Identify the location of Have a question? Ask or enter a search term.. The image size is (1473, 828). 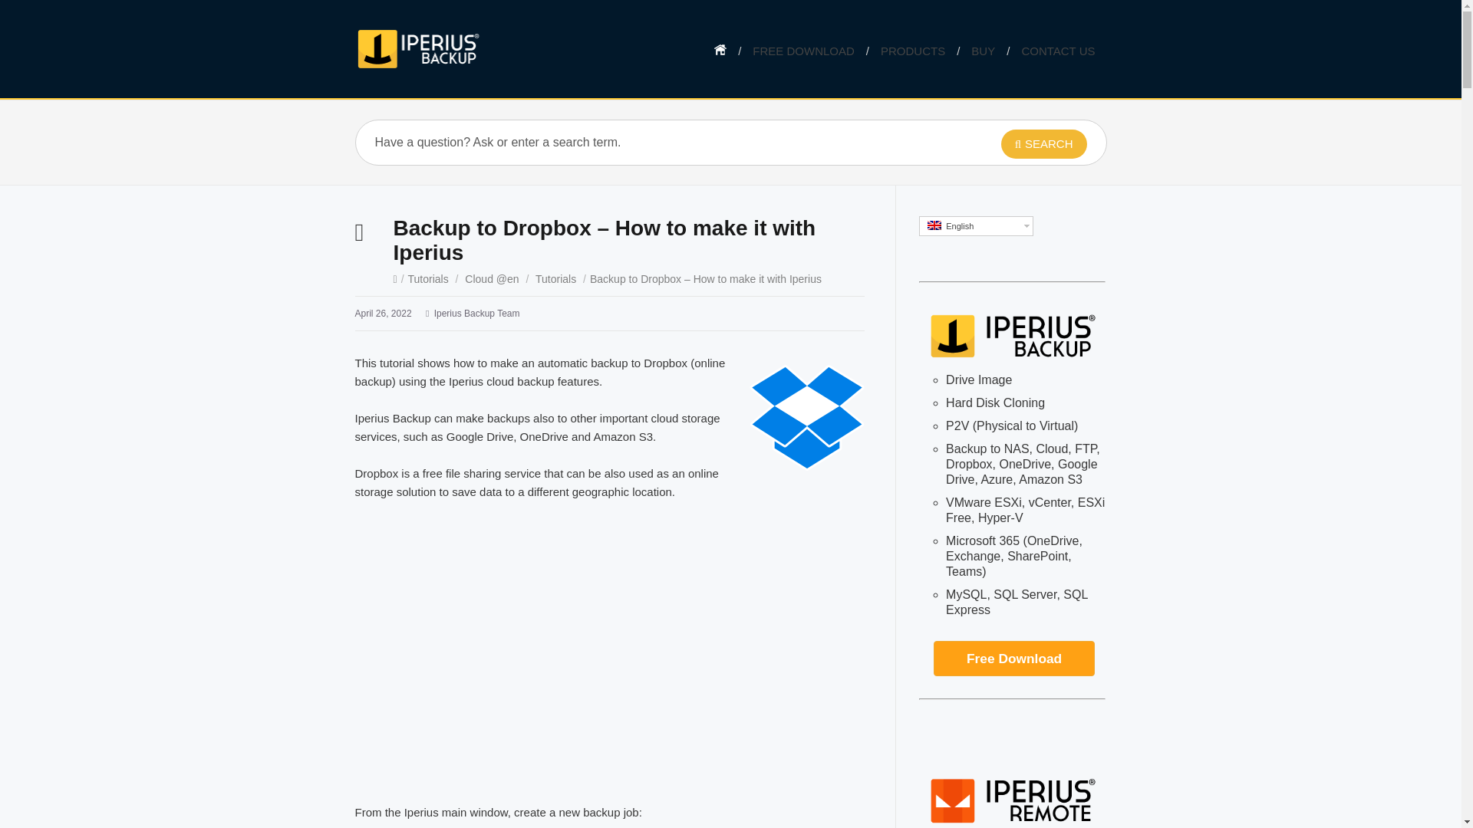
(656, 142).